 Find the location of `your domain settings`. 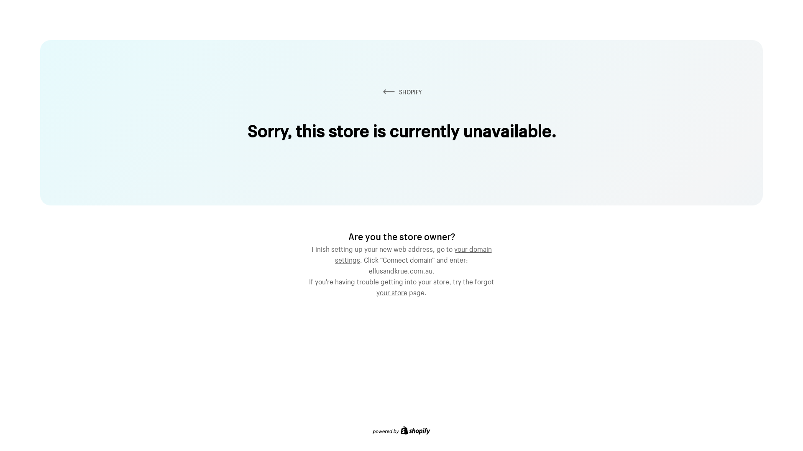

your domain settings is located at coordinates (413, 253).